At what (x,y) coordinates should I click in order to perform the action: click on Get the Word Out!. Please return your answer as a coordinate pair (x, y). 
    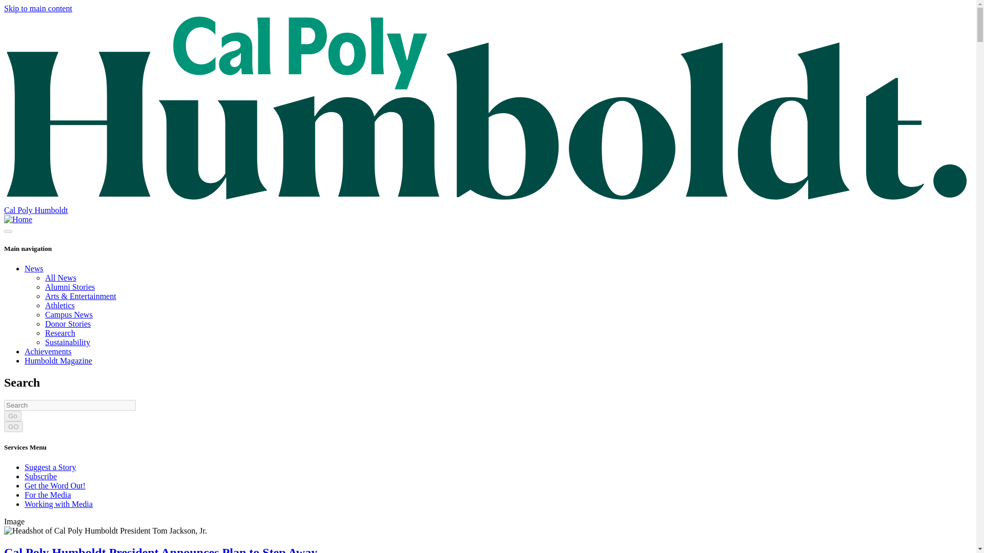
    Looking at the image, I should click on (55, 485).